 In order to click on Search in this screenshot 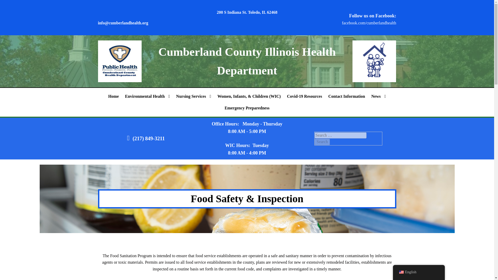, I will do `click(322, 142)`.